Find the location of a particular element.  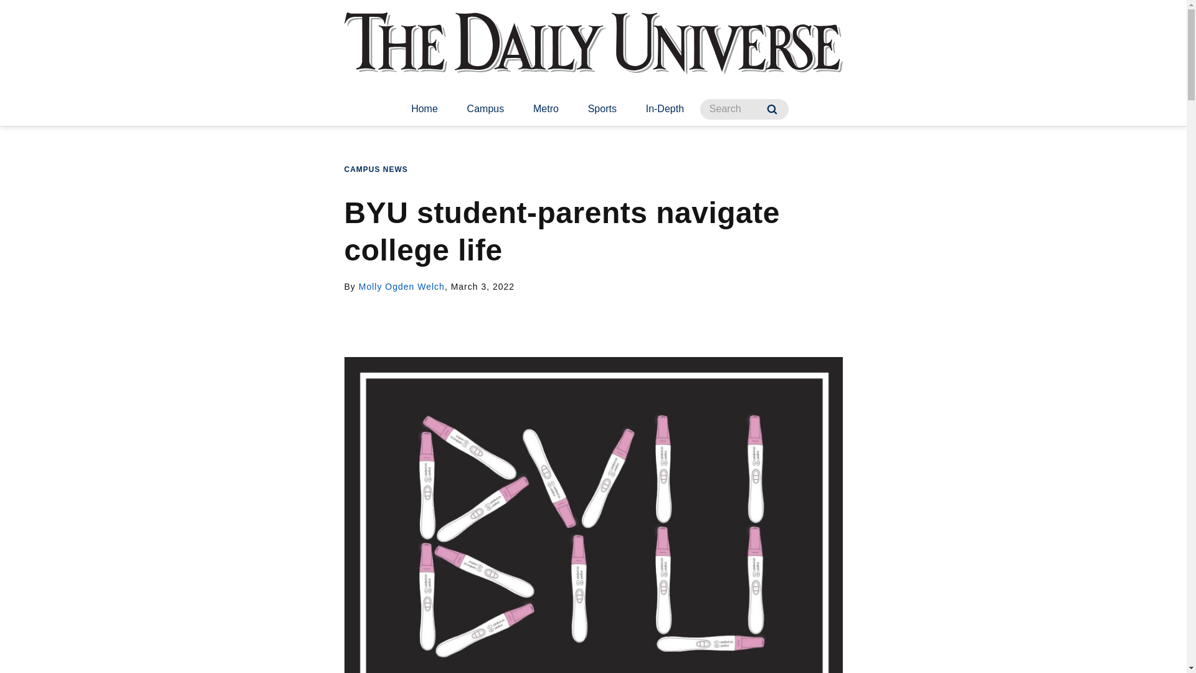

In-Depth is located at coordinates (665, 110).